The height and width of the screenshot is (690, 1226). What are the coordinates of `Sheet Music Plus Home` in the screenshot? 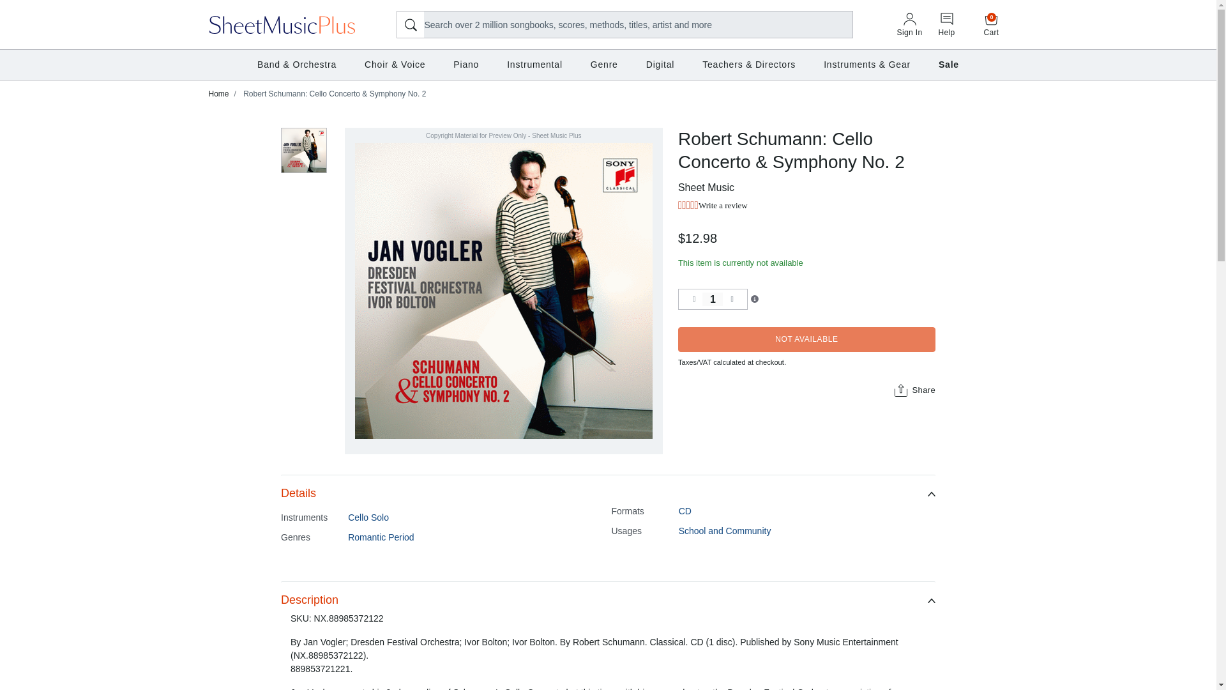 It's located at (282, 24).